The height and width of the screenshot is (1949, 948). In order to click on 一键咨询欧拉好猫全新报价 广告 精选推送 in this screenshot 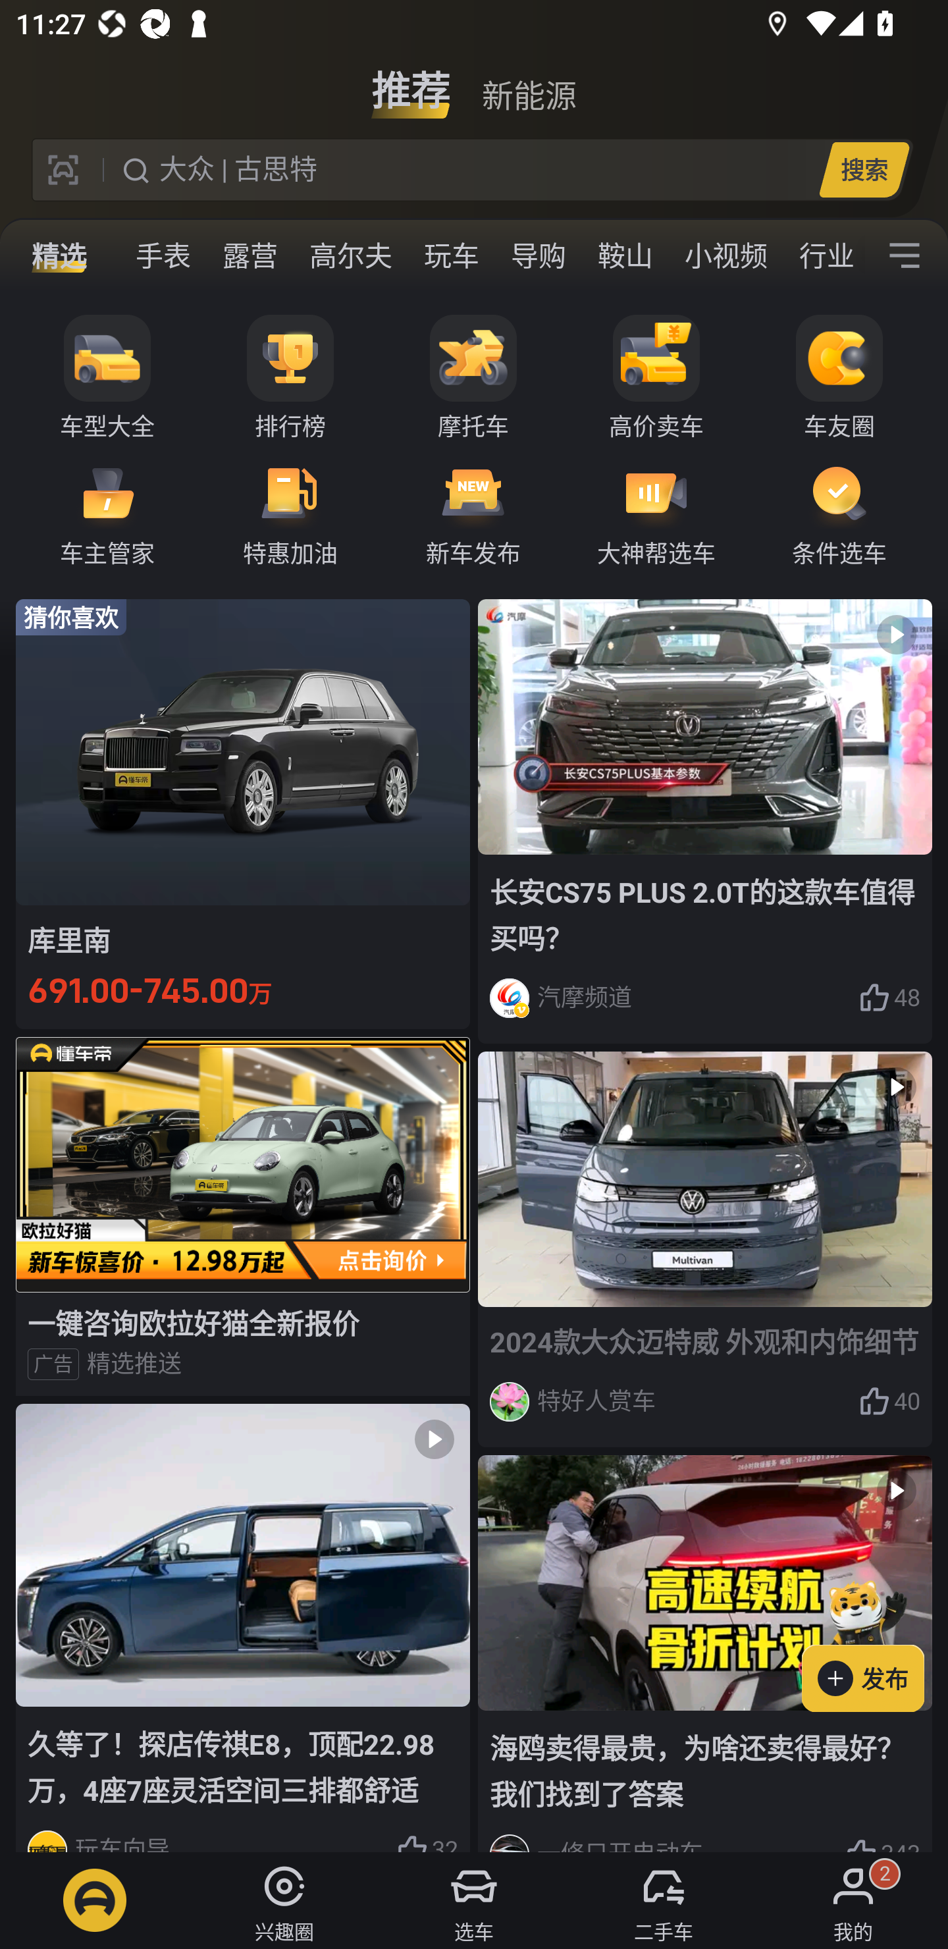, I will do `click(243, 1215)`.